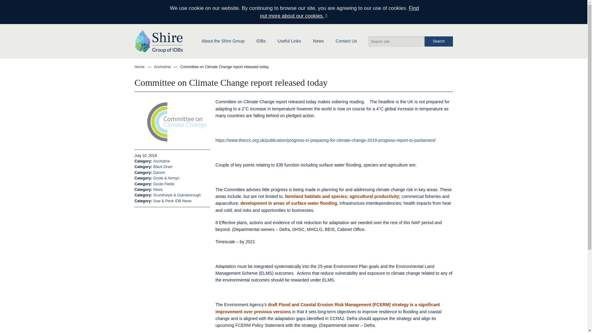 The image size is (592, 333). I want to click on Find out more about our cookies., so click(339, 12).